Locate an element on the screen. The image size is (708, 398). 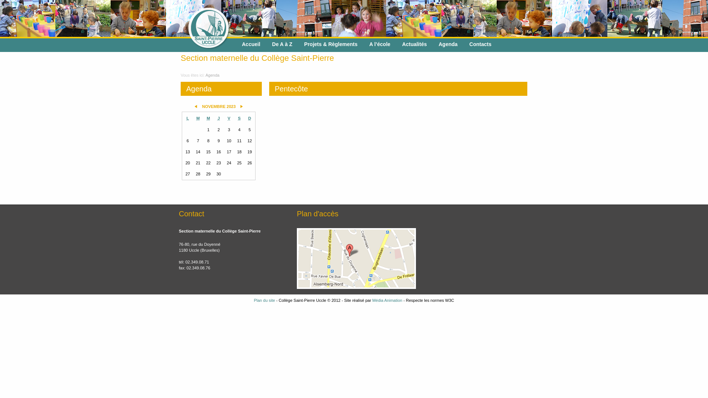
Agenda is located at coordinates (212, 75).